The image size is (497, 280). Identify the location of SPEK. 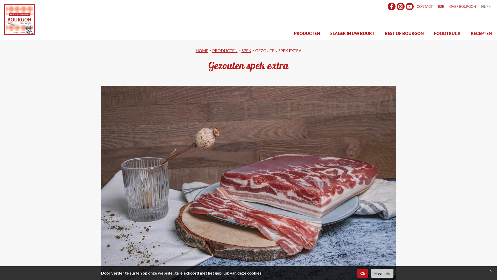
(246, 50).